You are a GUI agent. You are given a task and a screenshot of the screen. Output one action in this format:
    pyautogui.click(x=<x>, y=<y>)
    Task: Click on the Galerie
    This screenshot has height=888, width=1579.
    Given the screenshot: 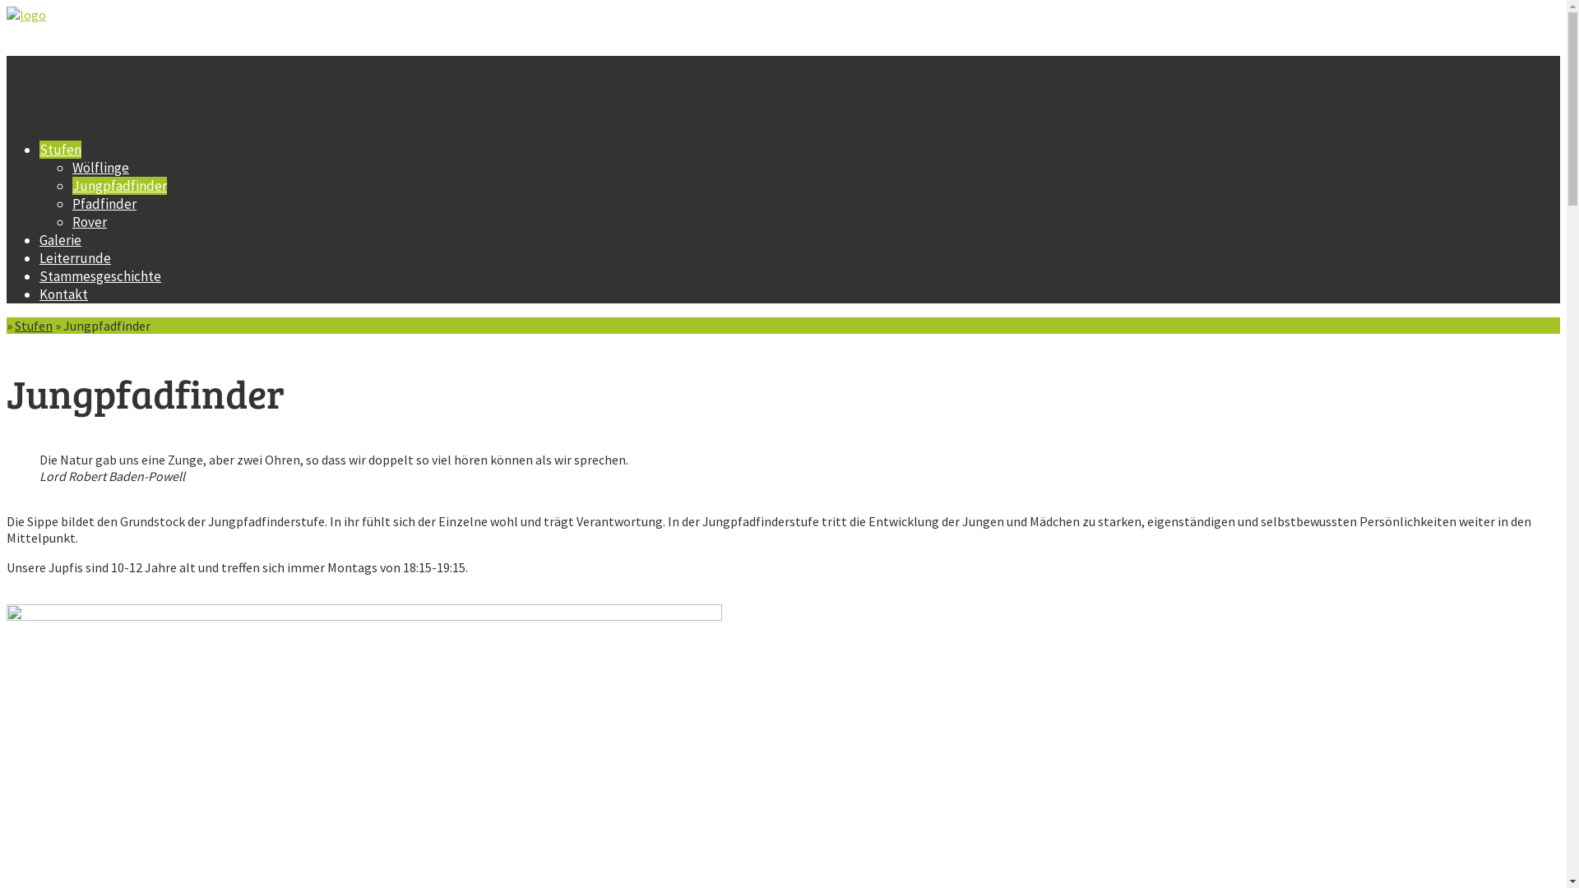 What is the action you would take?
    pyautogui.click(x=61, y=240)
    